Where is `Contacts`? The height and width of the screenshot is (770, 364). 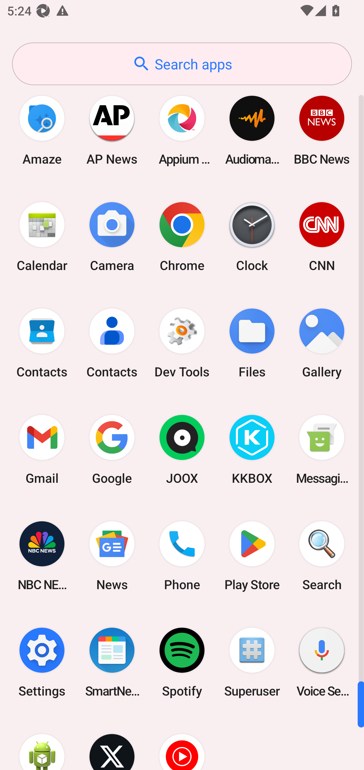
Contacts is located at coordinates (112, 343).